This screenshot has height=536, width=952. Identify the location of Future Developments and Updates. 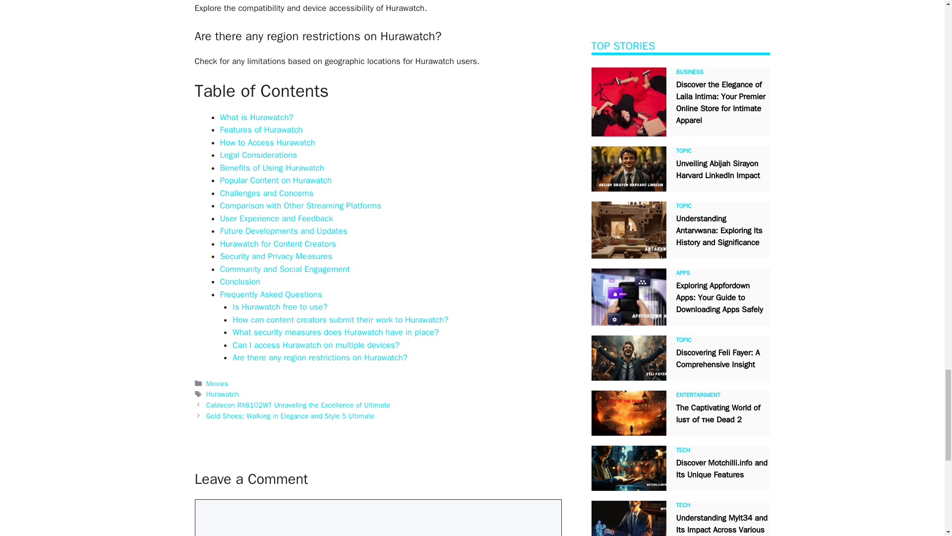
(284, 231).